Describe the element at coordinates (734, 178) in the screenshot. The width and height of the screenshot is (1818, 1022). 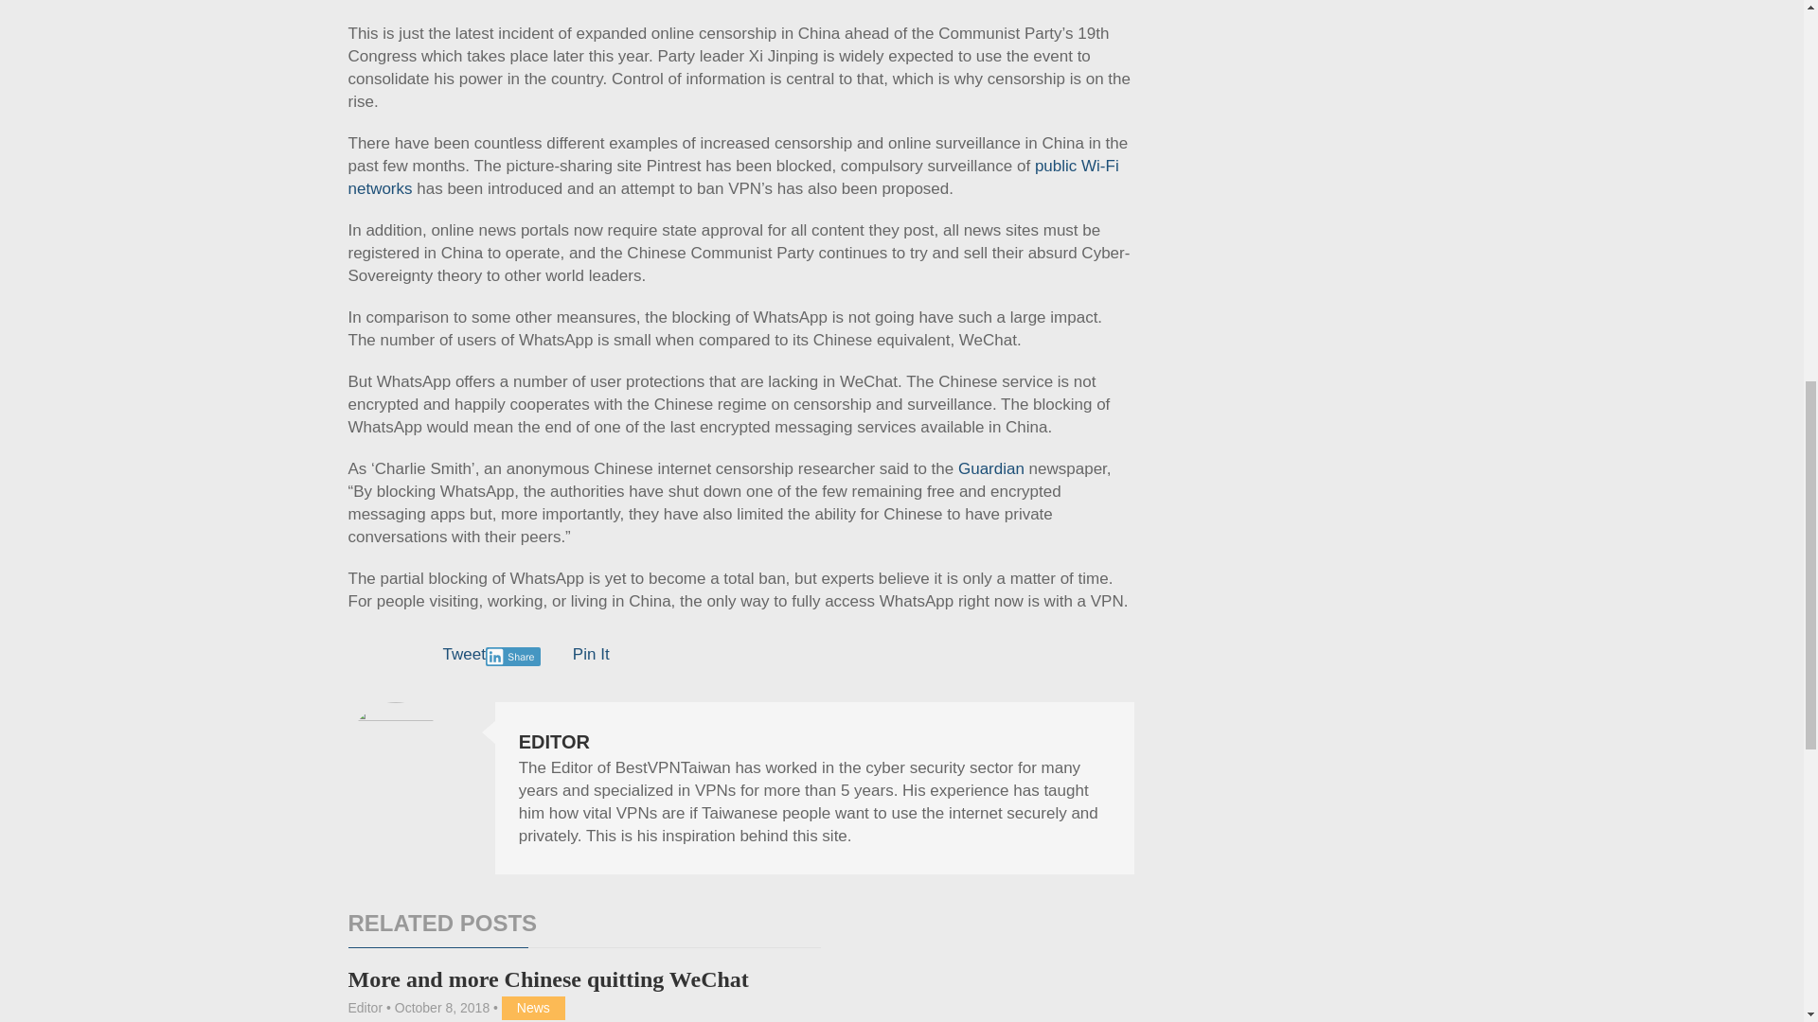
I see `public Wi-Fi networks` at that location.